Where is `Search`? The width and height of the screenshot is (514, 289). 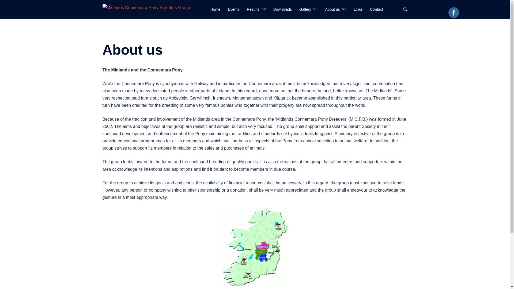 Search is located at coordinates (405, 10).